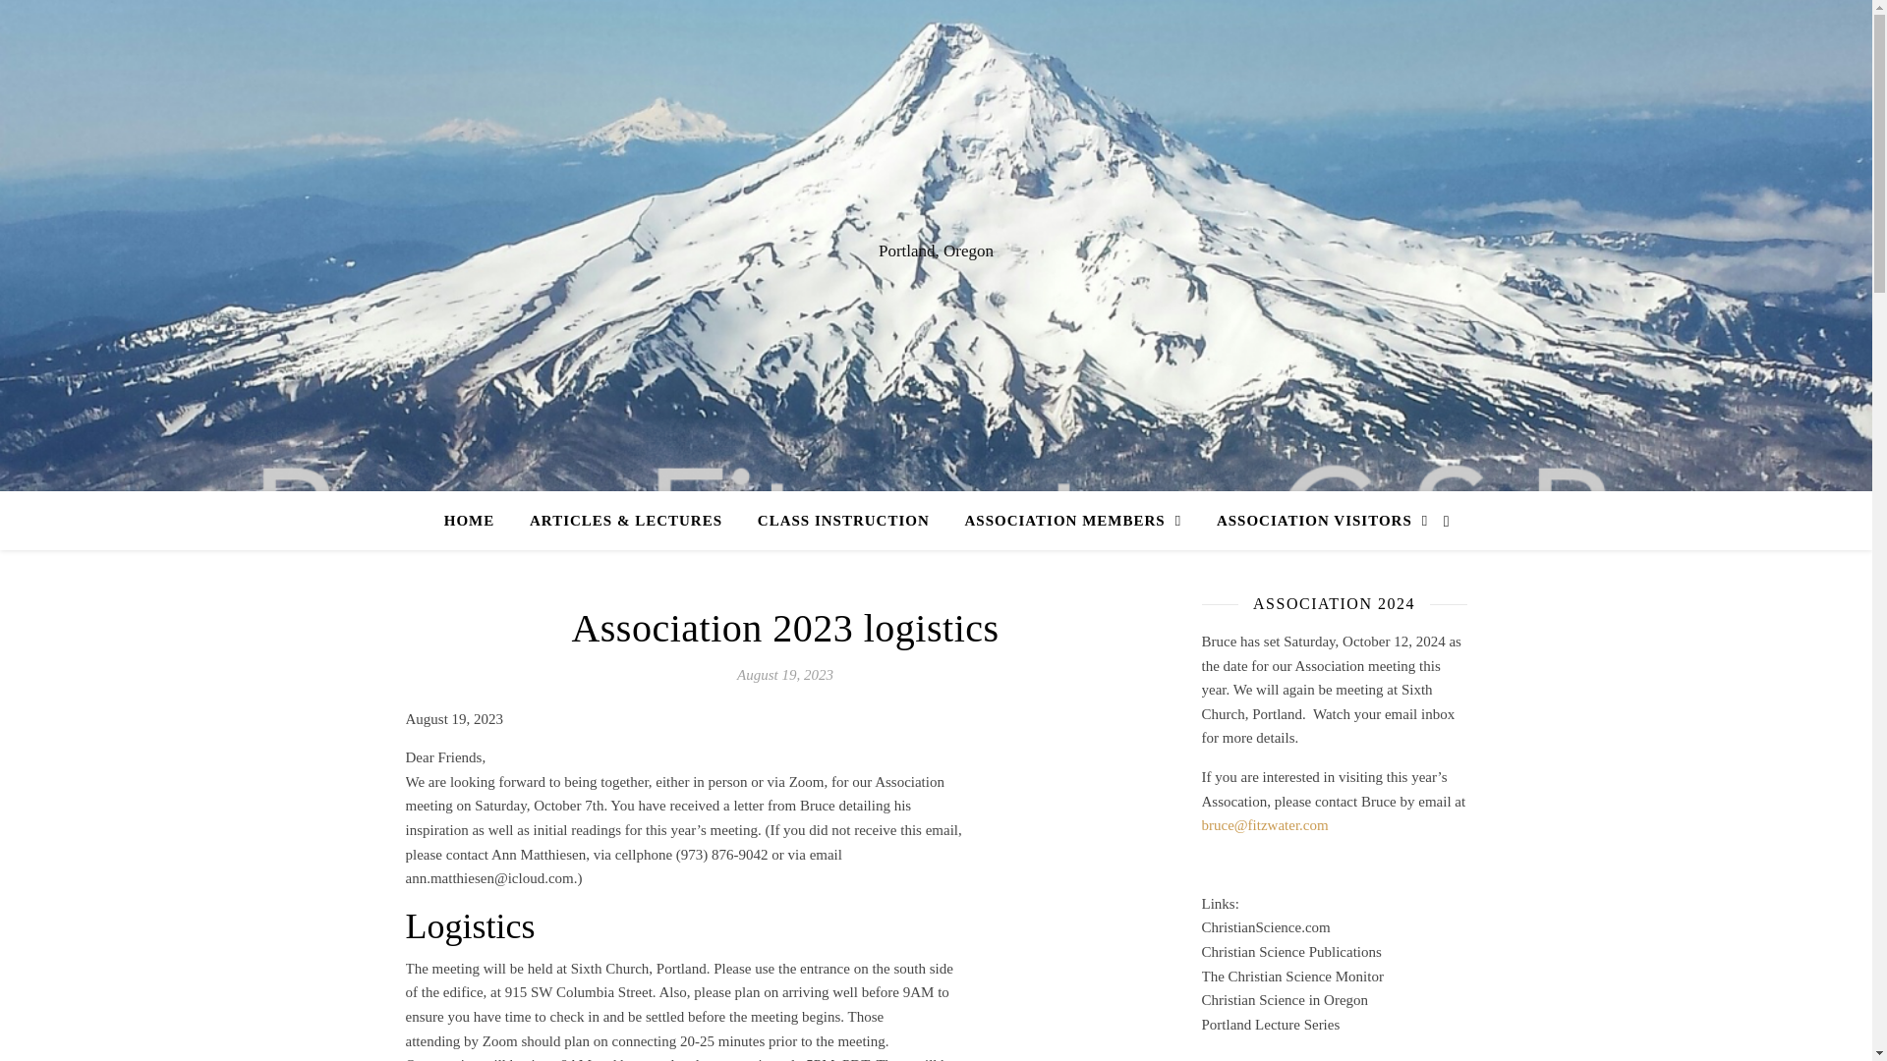 The image size is (1887, 1061). Describe the element at coordinates (478, 521) in the screenshot. I see `HOME` at that location.